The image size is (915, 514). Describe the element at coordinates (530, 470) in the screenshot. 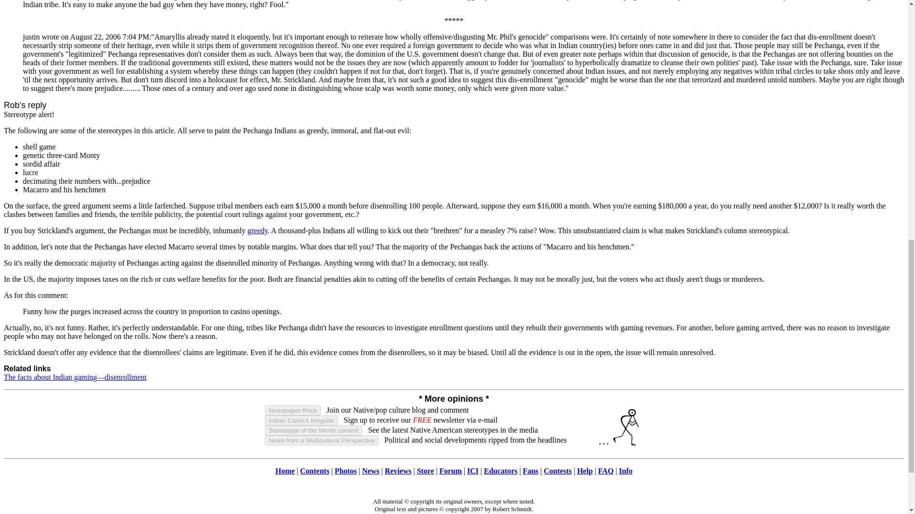

I see `Fans` at that location.